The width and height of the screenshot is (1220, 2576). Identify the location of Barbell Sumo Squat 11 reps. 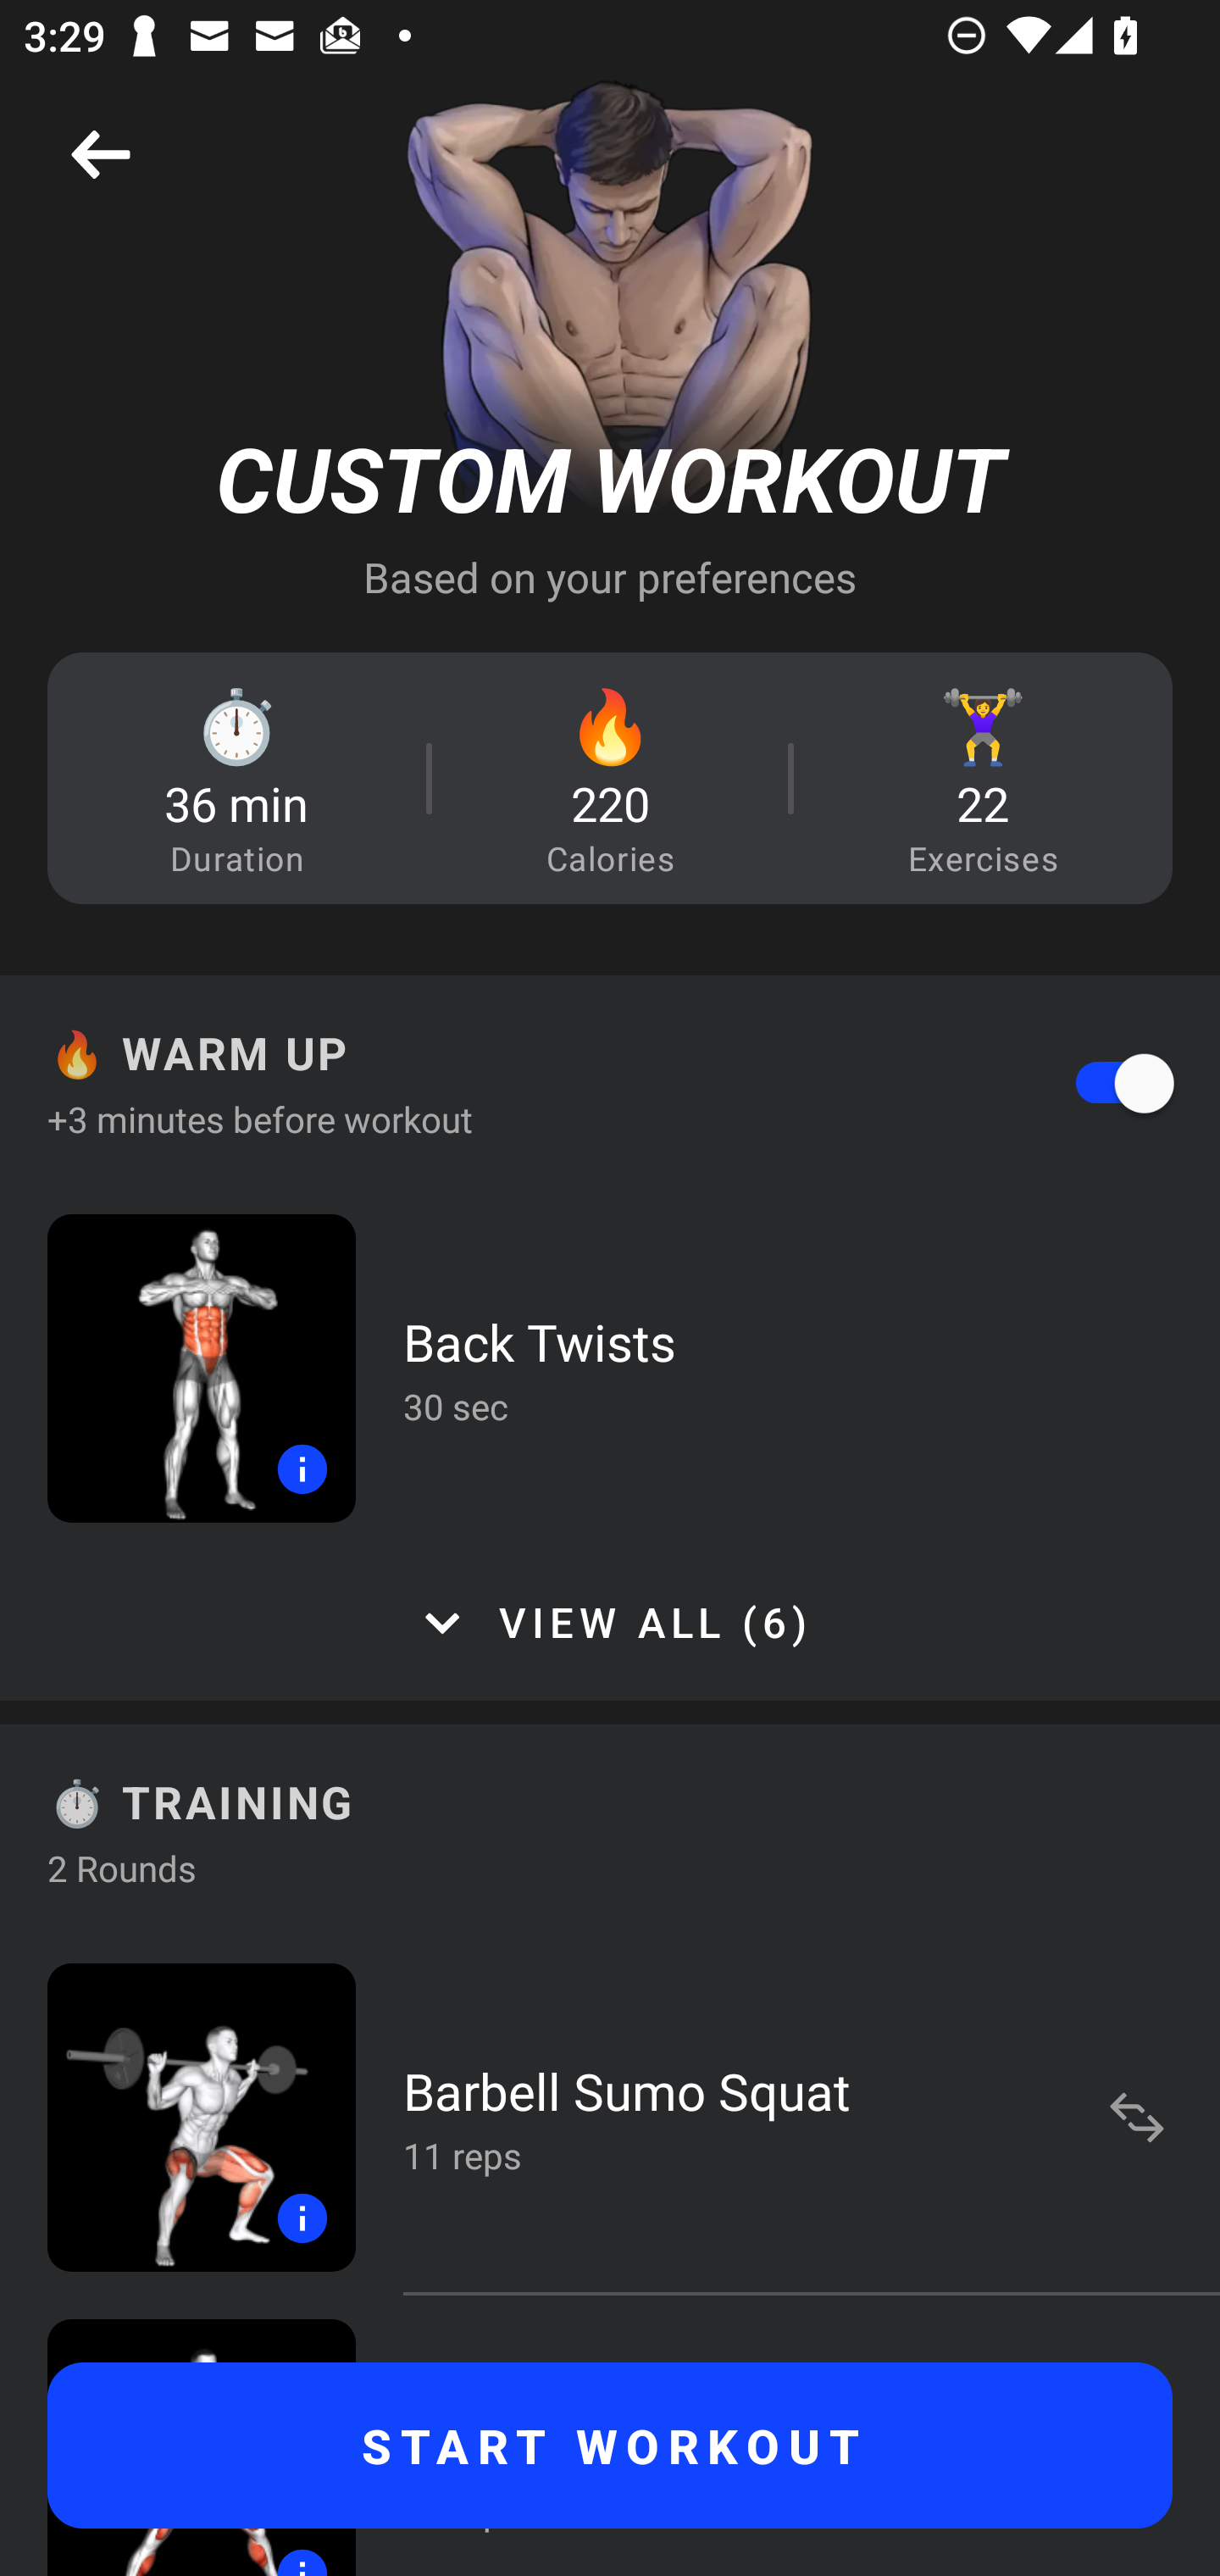
(610, 2117).